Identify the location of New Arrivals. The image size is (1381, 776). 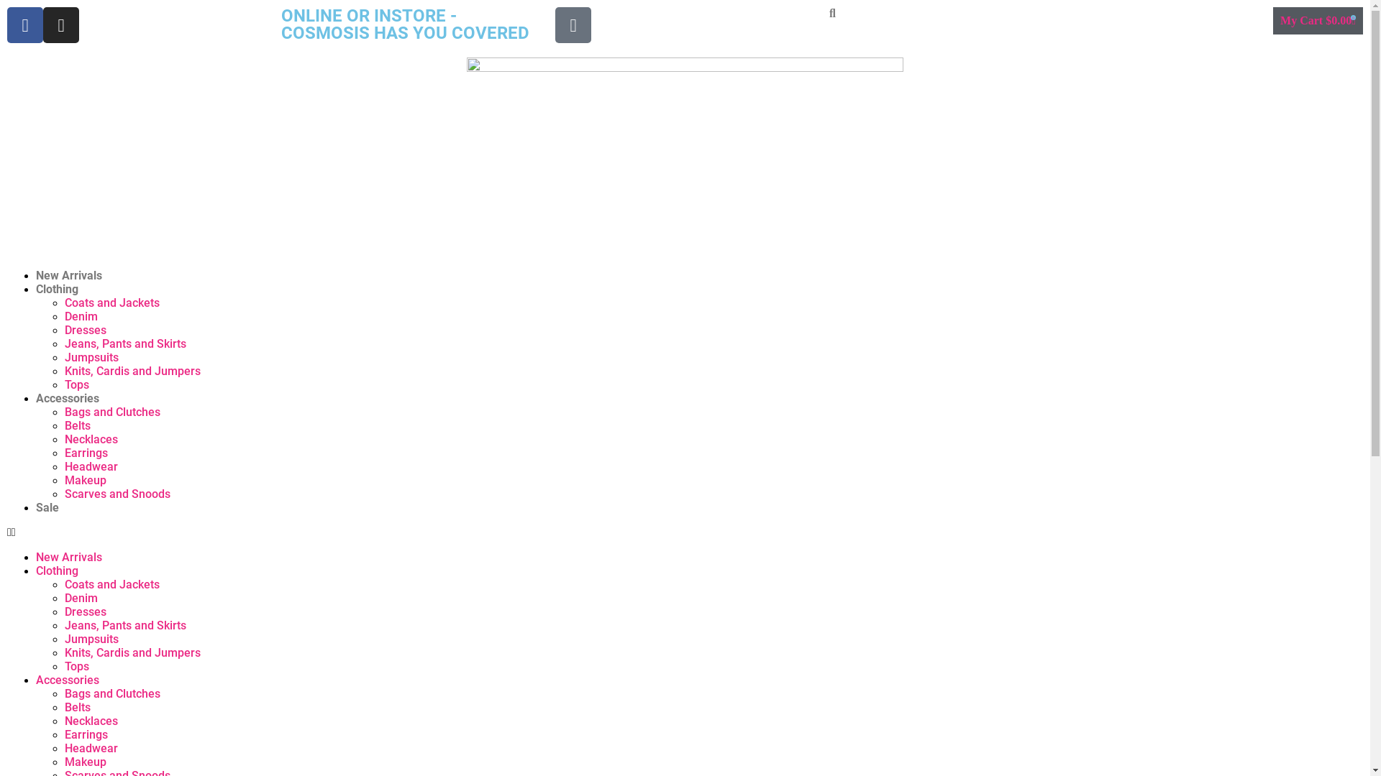
(69, 275).